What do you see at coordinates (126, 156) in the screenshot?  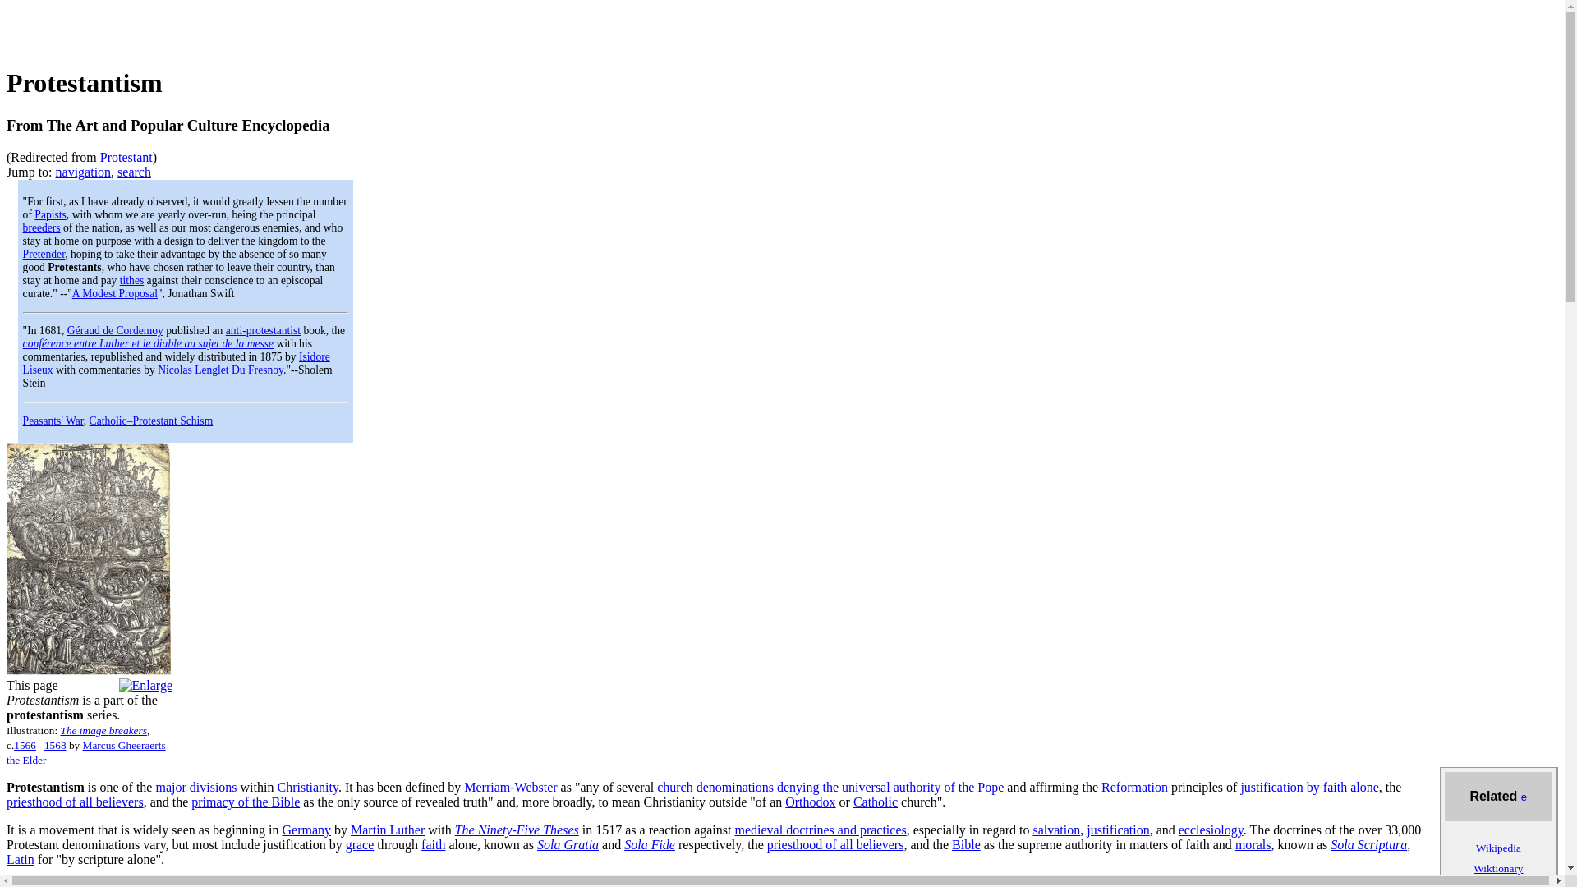 I see `Protestant` at bounding box center [126, 156].